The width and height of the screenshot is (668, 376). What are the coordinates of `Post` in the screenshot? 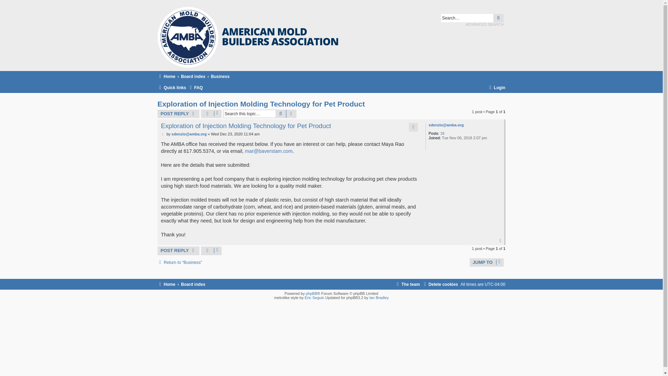 It's located at (163, 134).